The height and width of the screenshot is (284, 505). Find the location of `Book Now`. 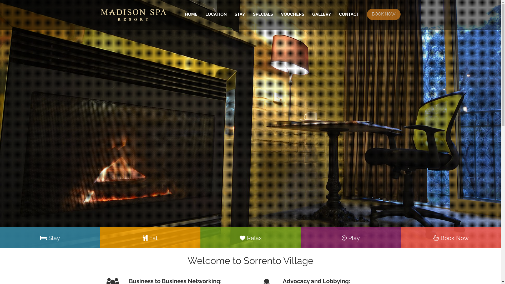

Book Now is located at coordinates (451, 238).